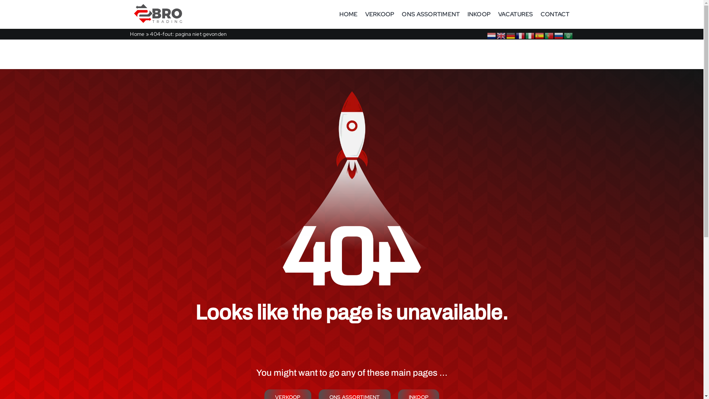  Describe the element at coordinates (501, 35) in the screenshot. I see `English` at that location.